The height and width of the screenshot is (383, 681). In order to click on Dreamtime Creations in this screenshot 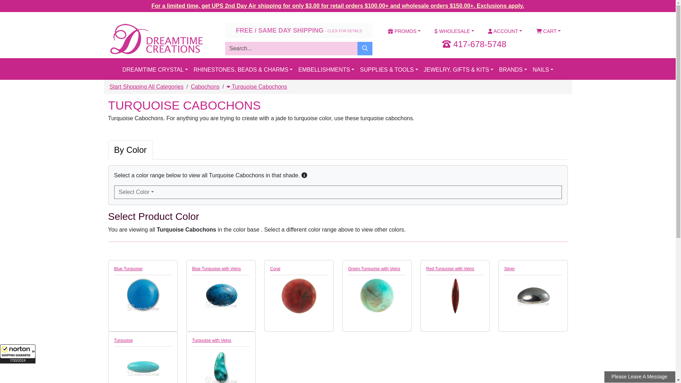, I will do `click(155, 39)`.